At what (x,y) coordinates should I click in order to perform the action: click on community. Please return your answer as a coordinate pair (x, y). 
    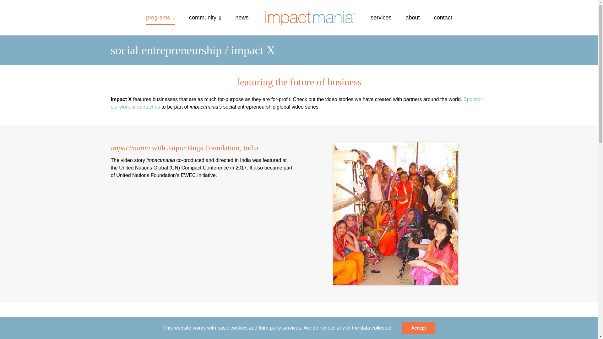
    Looking at the image, I should click on (205, 18).